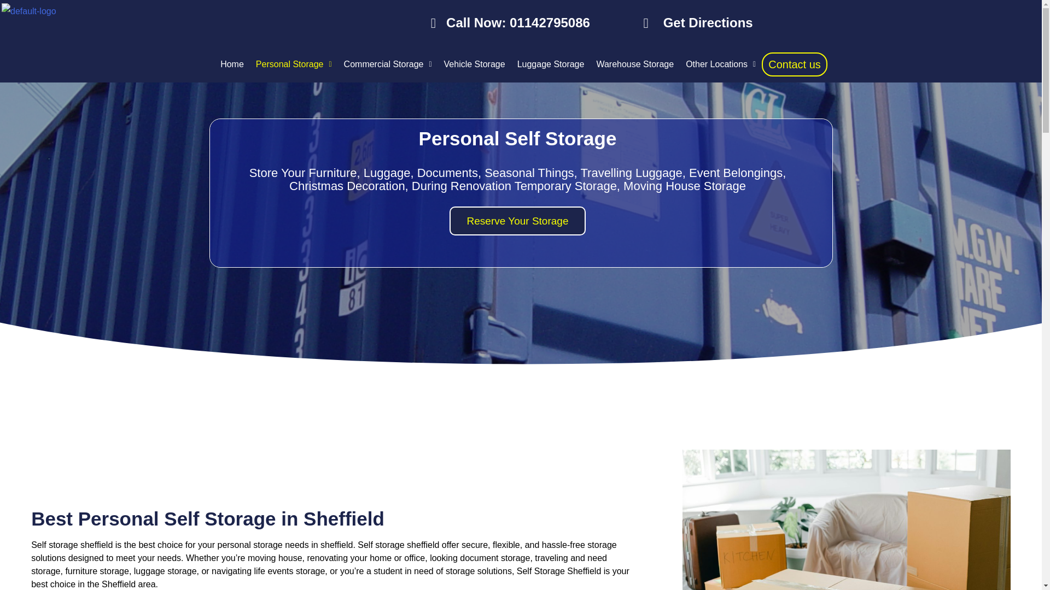 The width and height of the screenshot is (1050, 590). I want to click on storage needs in sheffield, so click(303, 545).